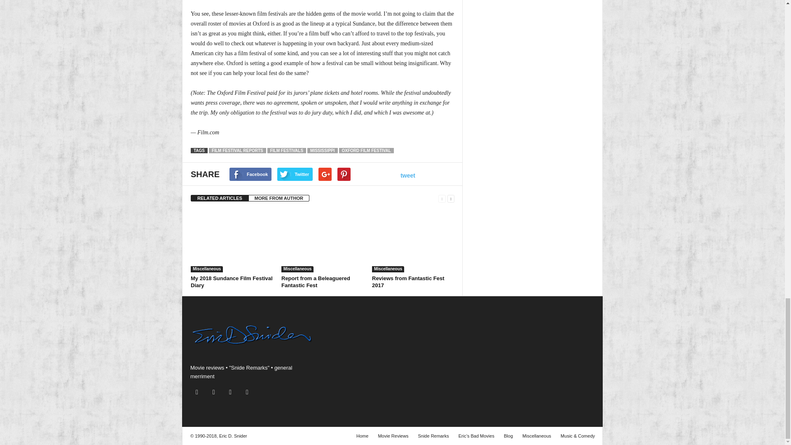 Image resolution: width=791 pixels, height=445 pixels. Describe the element at coordinates (323, 241) in the screenshot. I see `Report from a Beleaguered Fantastic Fest` at that location.